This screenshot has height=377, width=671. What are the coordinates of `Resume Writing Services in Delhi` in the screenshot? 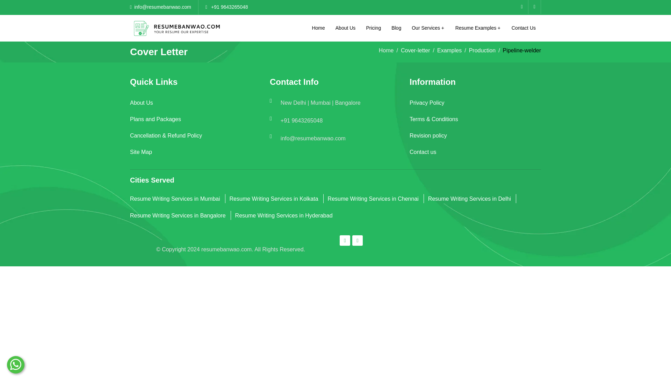 It's located at (469, 202).